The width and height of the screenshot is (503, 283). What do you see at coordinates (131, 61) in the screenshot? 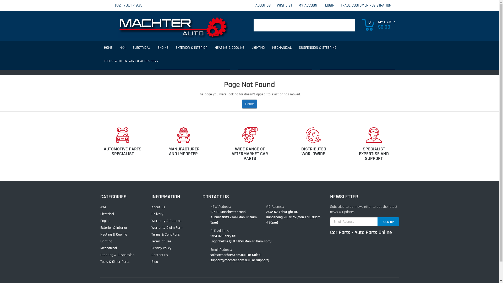
I see `TOOLS & OTHER PART & ACCESSORY` at bounding box center [131, 61].